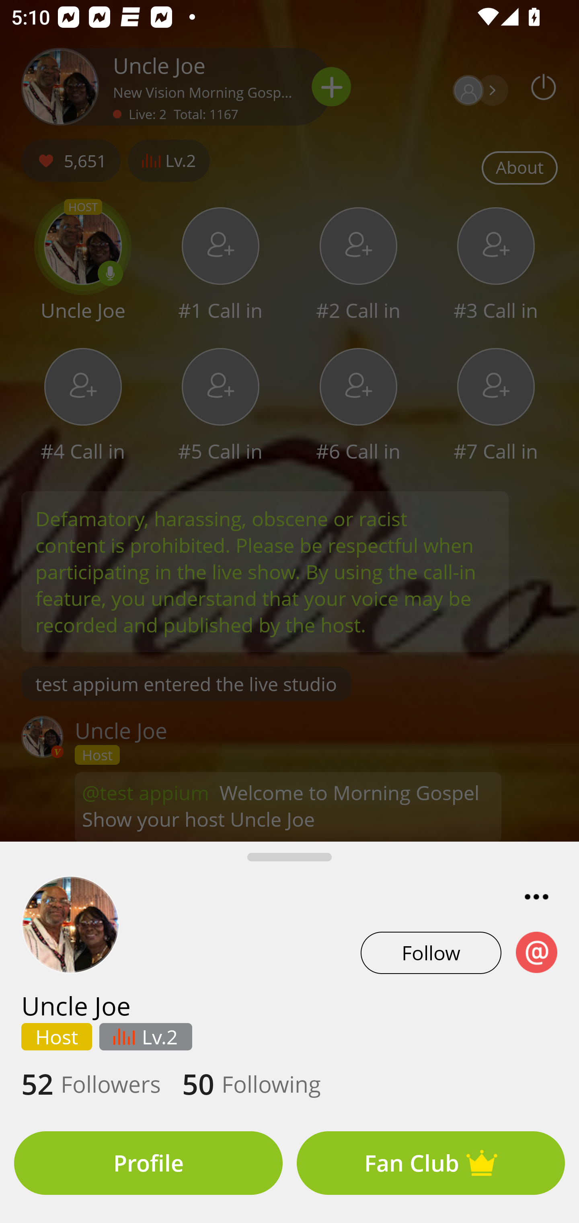 This screenshot has height=1223, width=579. What do you see at coordinates (431, 1163) in the screenshot?
I see `Fan Club` at bounding box center [431, 1163].